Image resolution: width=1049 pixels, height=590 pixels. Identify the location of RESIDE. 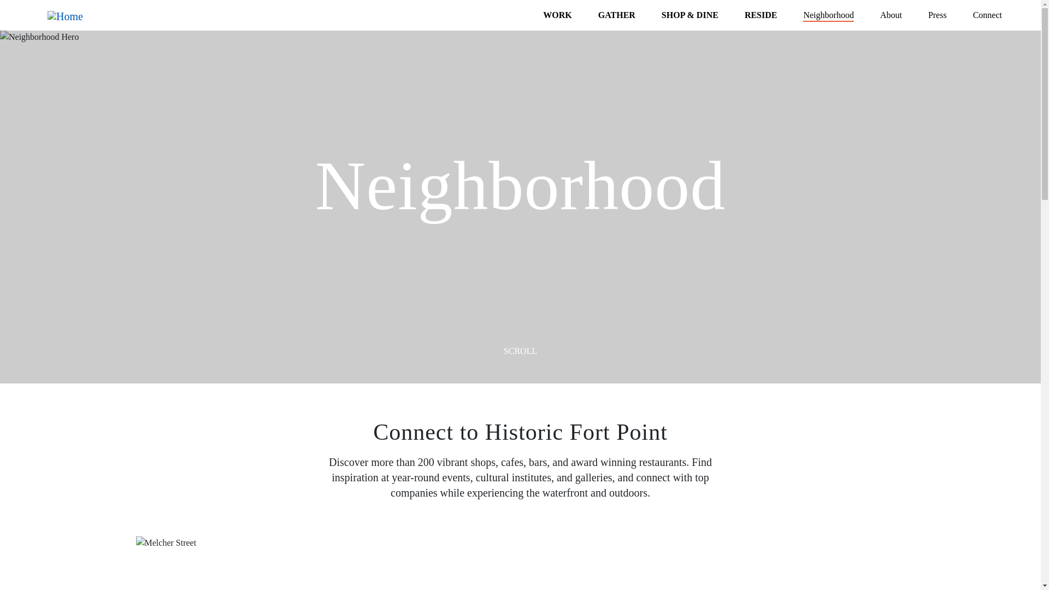
(761, 15).